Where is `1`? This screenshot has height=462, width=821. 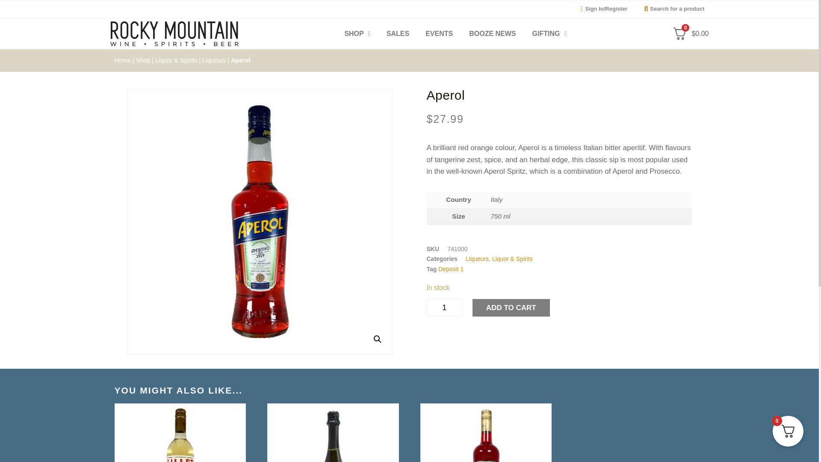
1 is located at coordinates (444, 307).